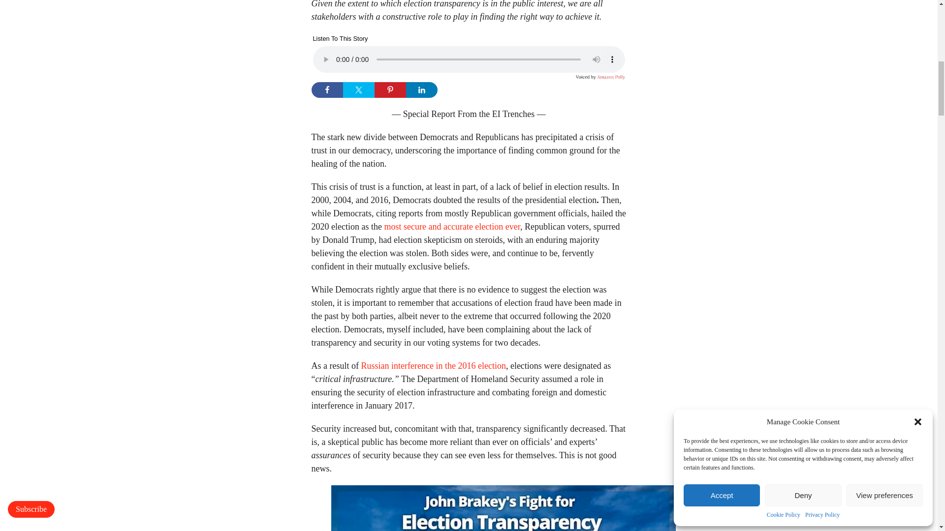 This screenshot has width=945, height=531. I want to click on Share on Pinterest, so click(390, 89).